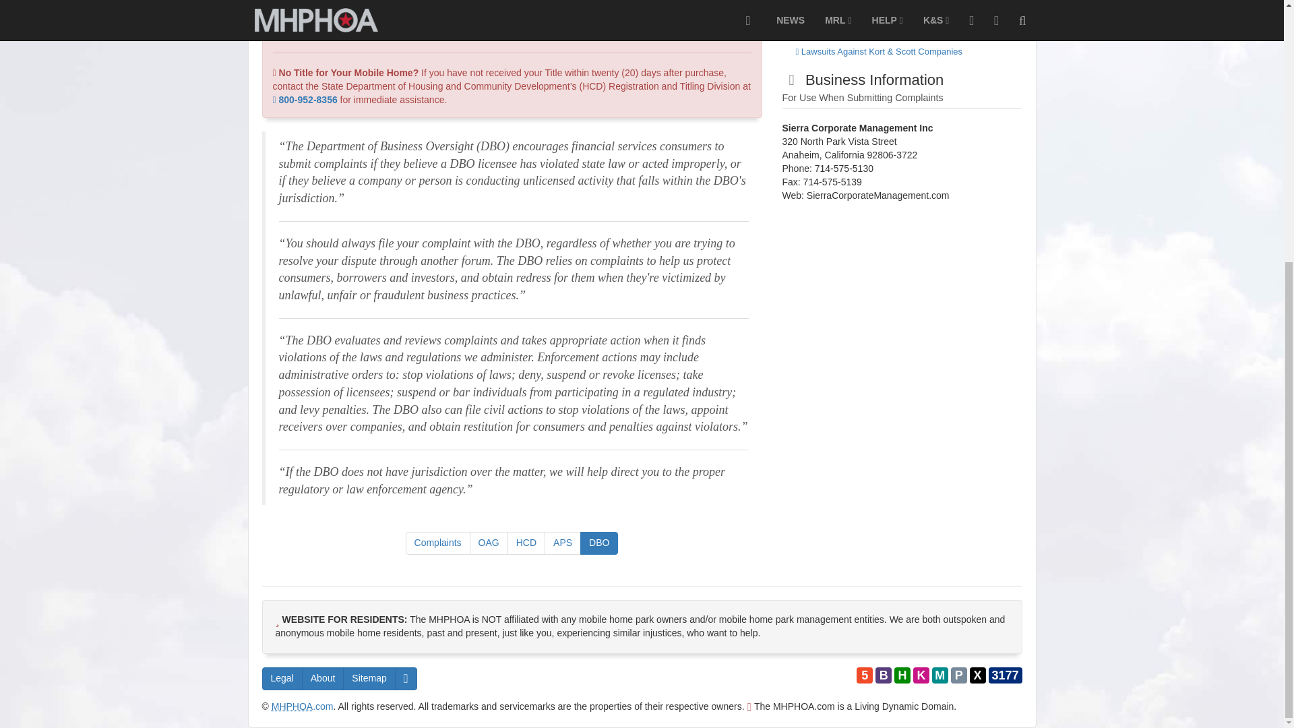 The width and height of the screenshot is (1294, 728). I want to click on KARMA, so click(921, 675).